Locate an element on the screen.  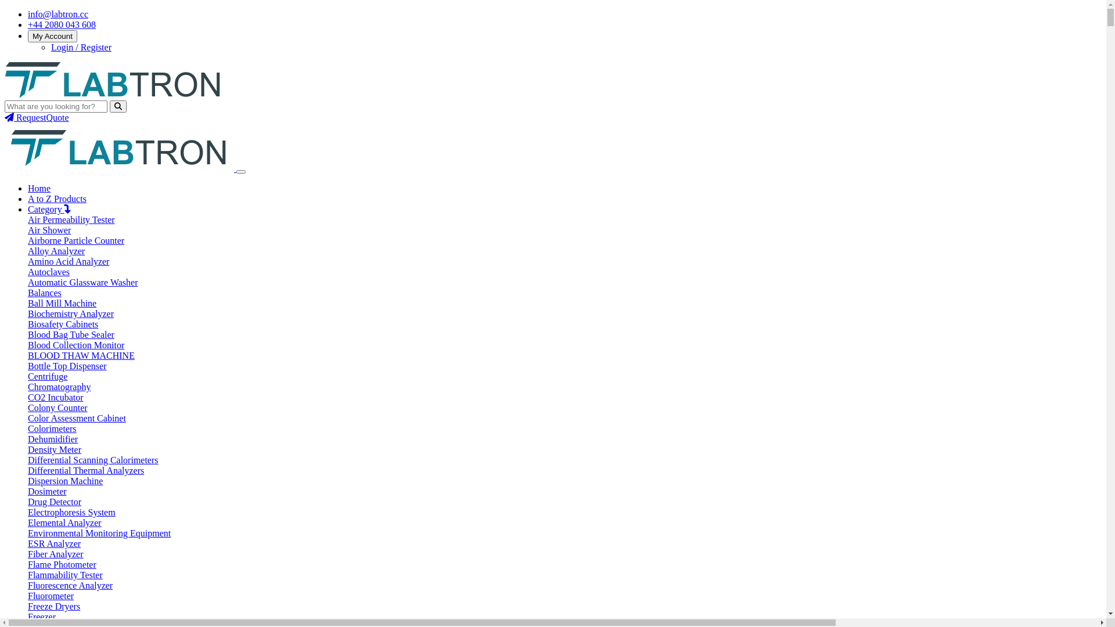
Air Permeability Tester is located at coordinates (71, 219).